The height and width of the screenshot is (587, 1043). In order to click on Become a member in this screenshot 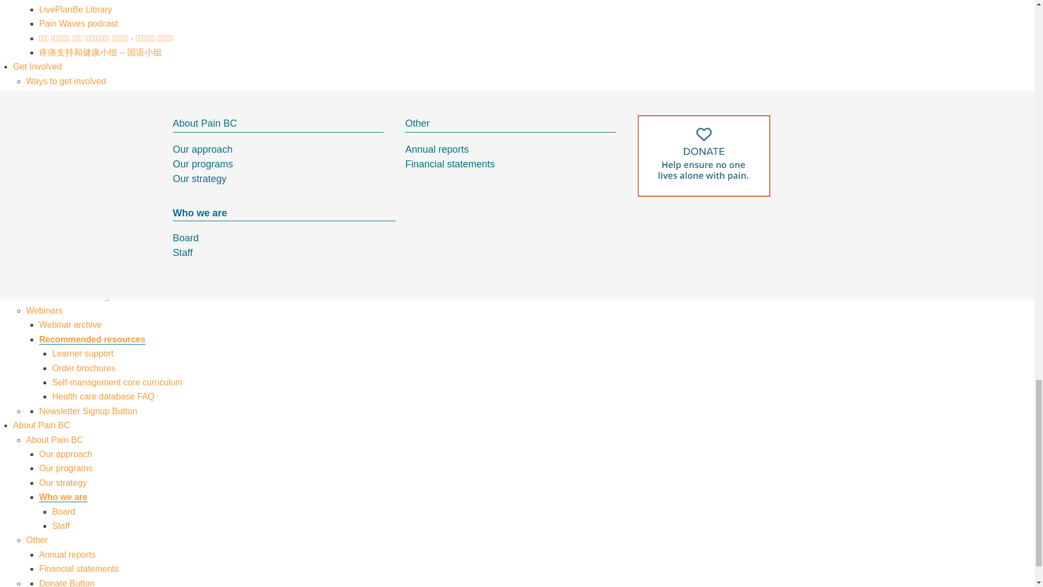, I will do `click(76, 167)`.